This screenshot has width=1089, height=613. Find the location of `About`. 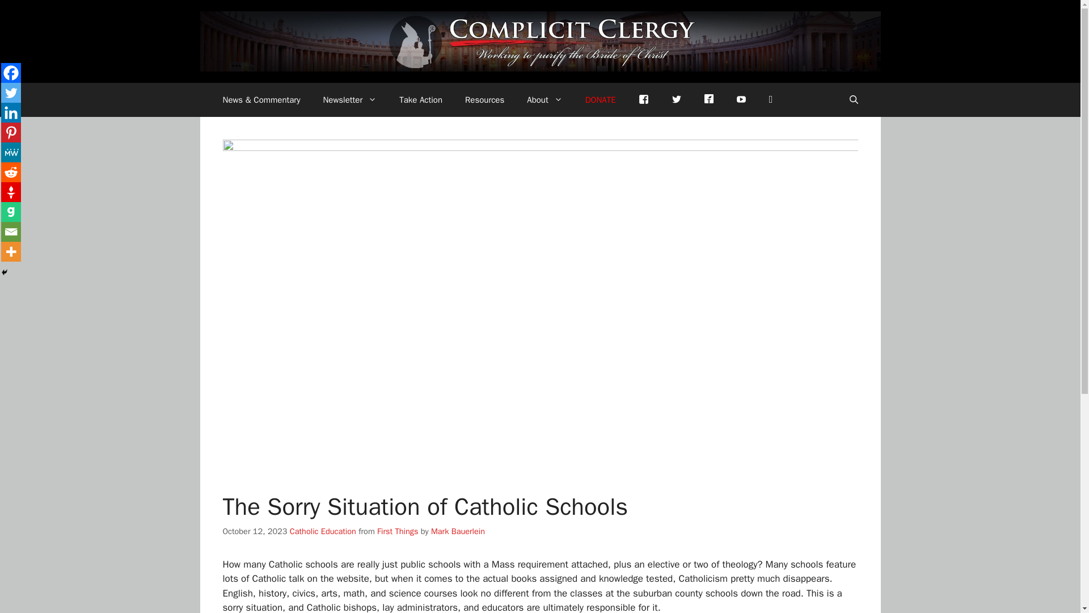

About is located at coordinates (544, 100).